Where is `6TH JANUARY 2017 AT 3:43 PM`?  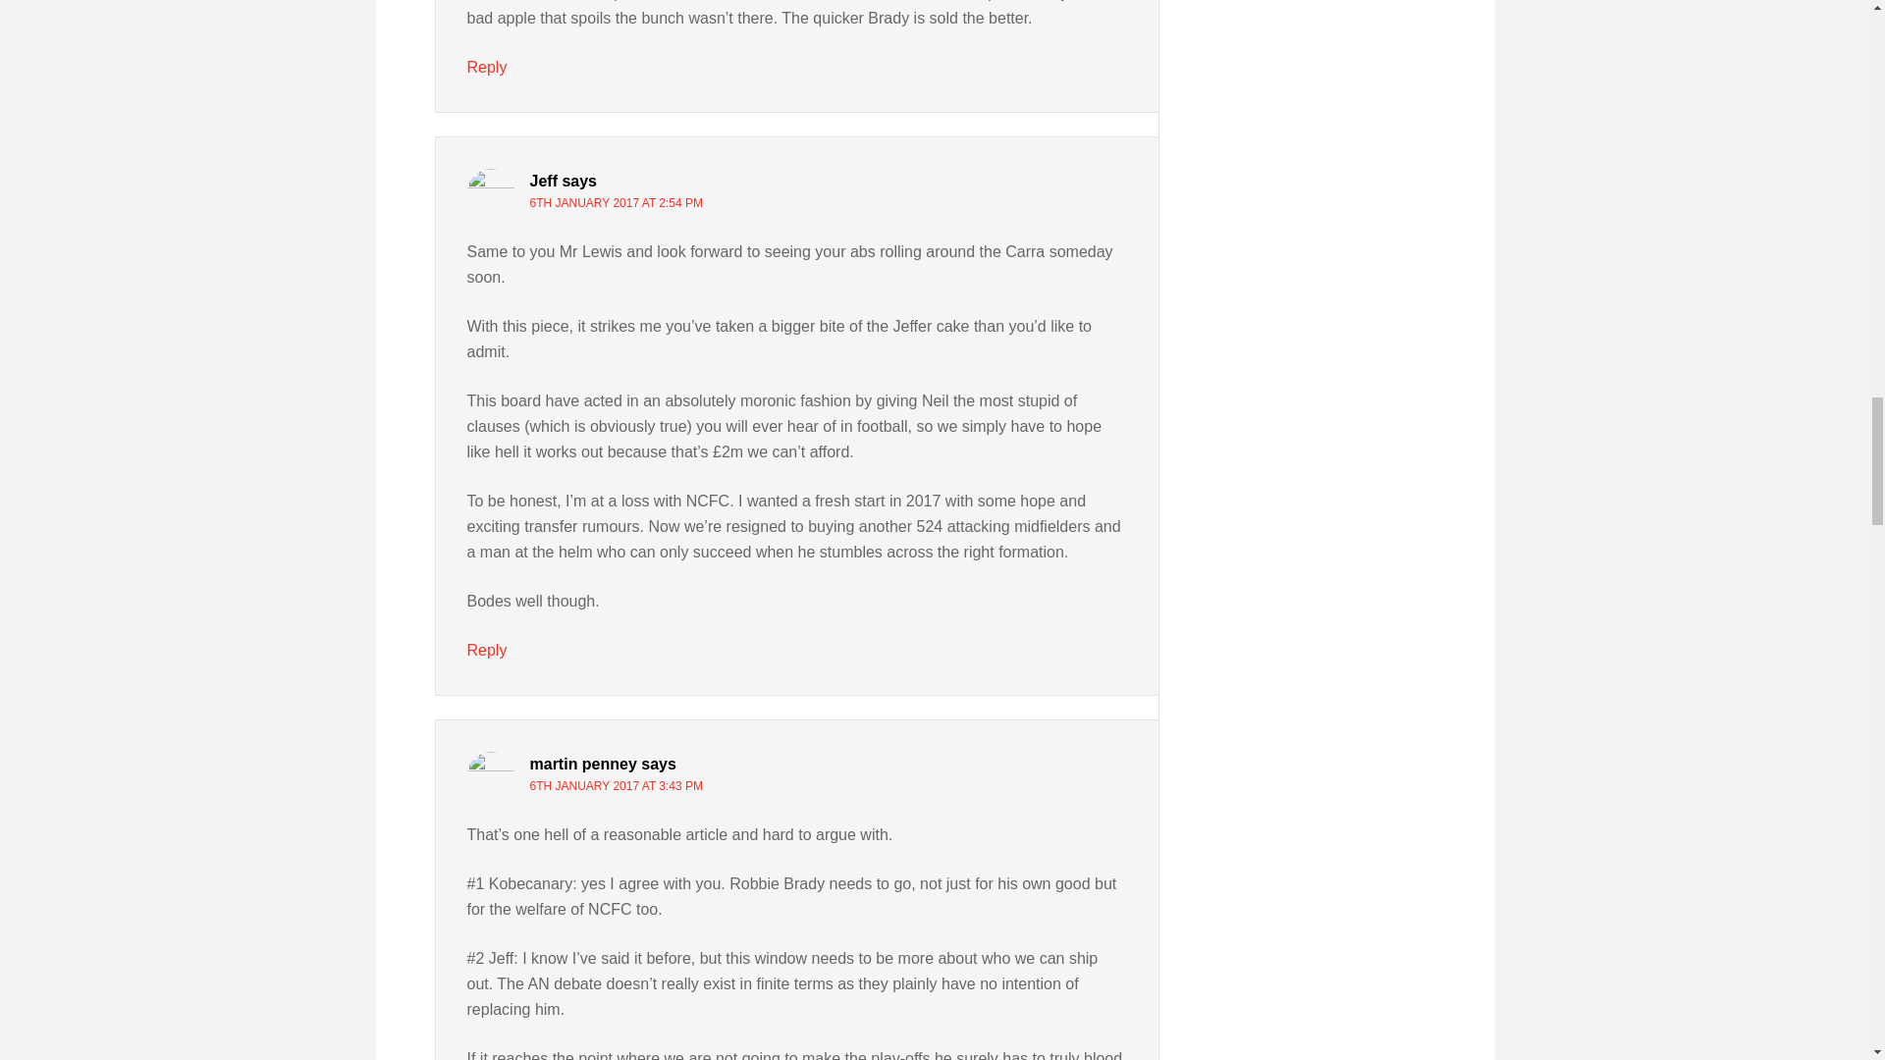
6TH JANUARY 2017 AT 3:43 PM is located at coordinates (617, 785).